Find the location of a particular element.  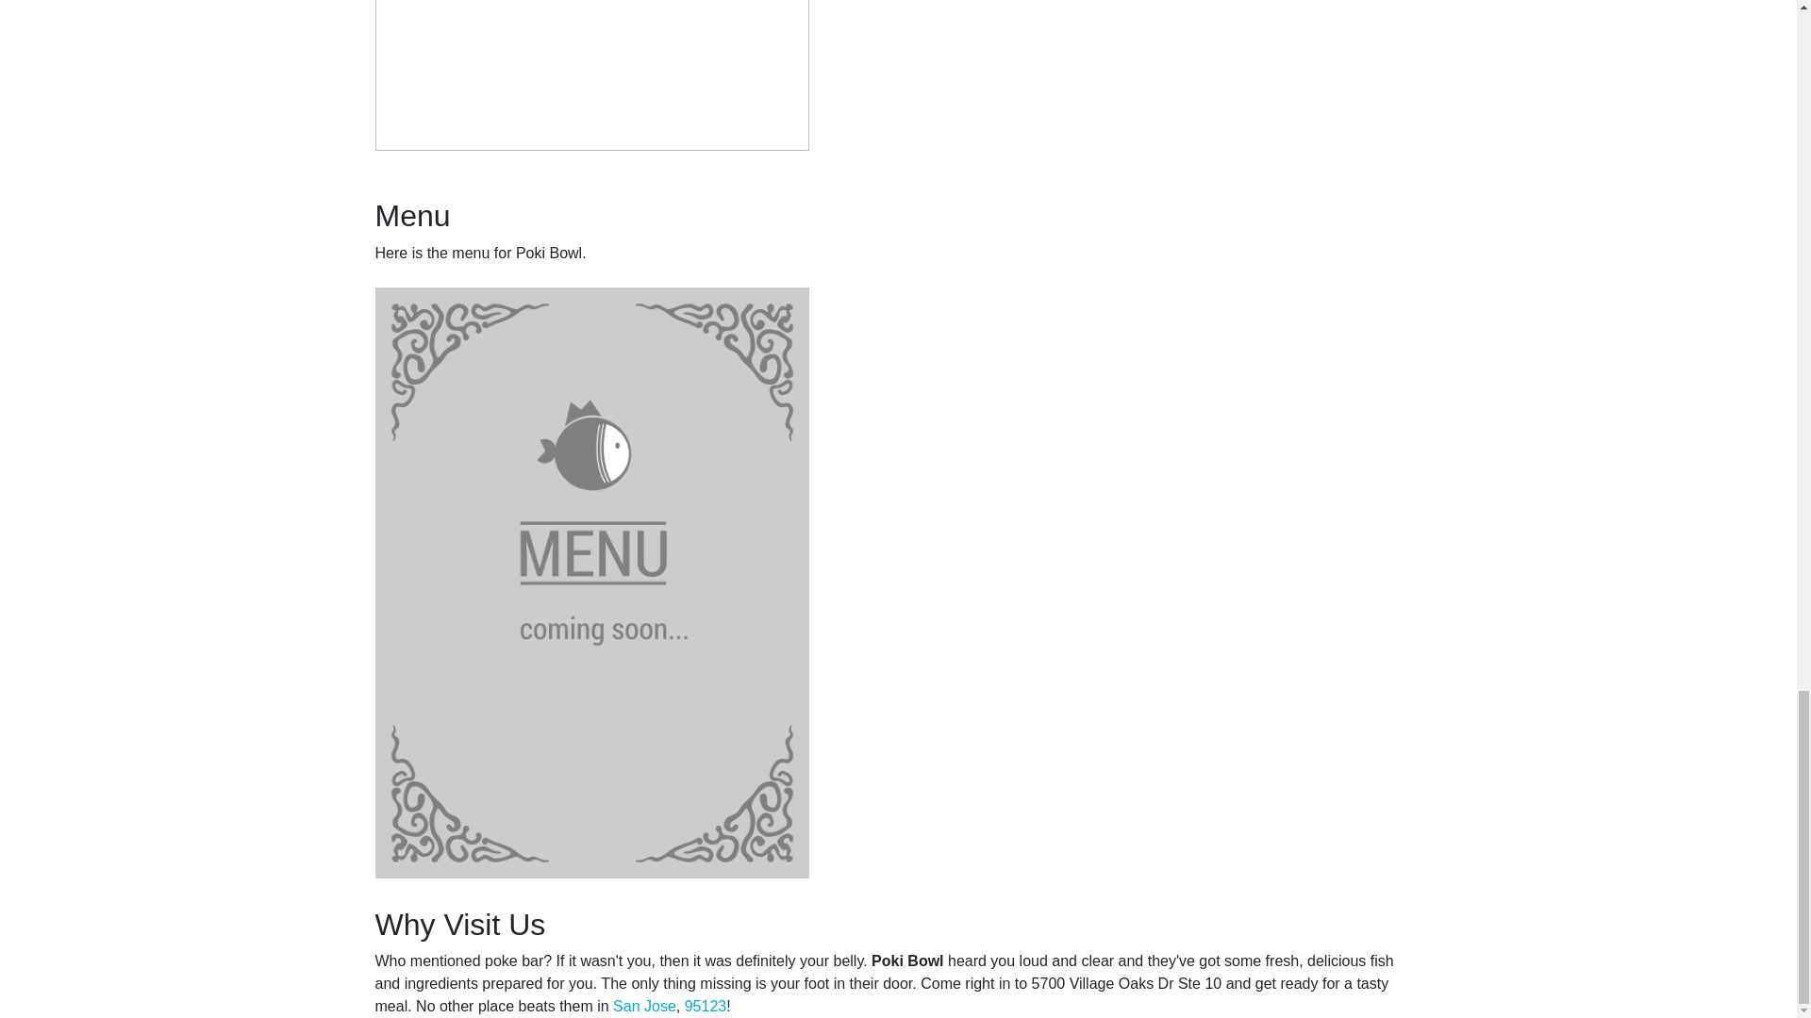

San Jose is located at coordinates (644, 1006).